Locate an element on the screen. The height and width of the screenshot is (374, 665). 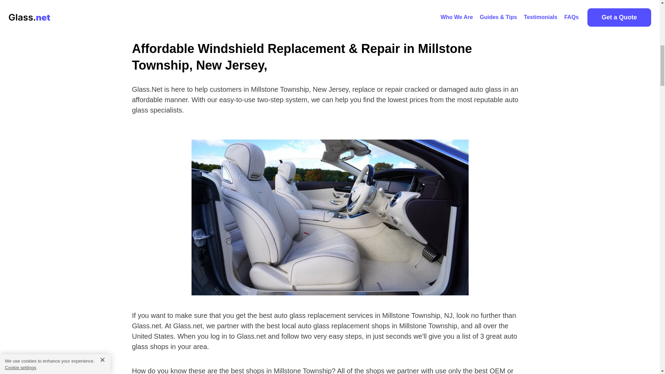
Home is located at coordinates (270, 7).